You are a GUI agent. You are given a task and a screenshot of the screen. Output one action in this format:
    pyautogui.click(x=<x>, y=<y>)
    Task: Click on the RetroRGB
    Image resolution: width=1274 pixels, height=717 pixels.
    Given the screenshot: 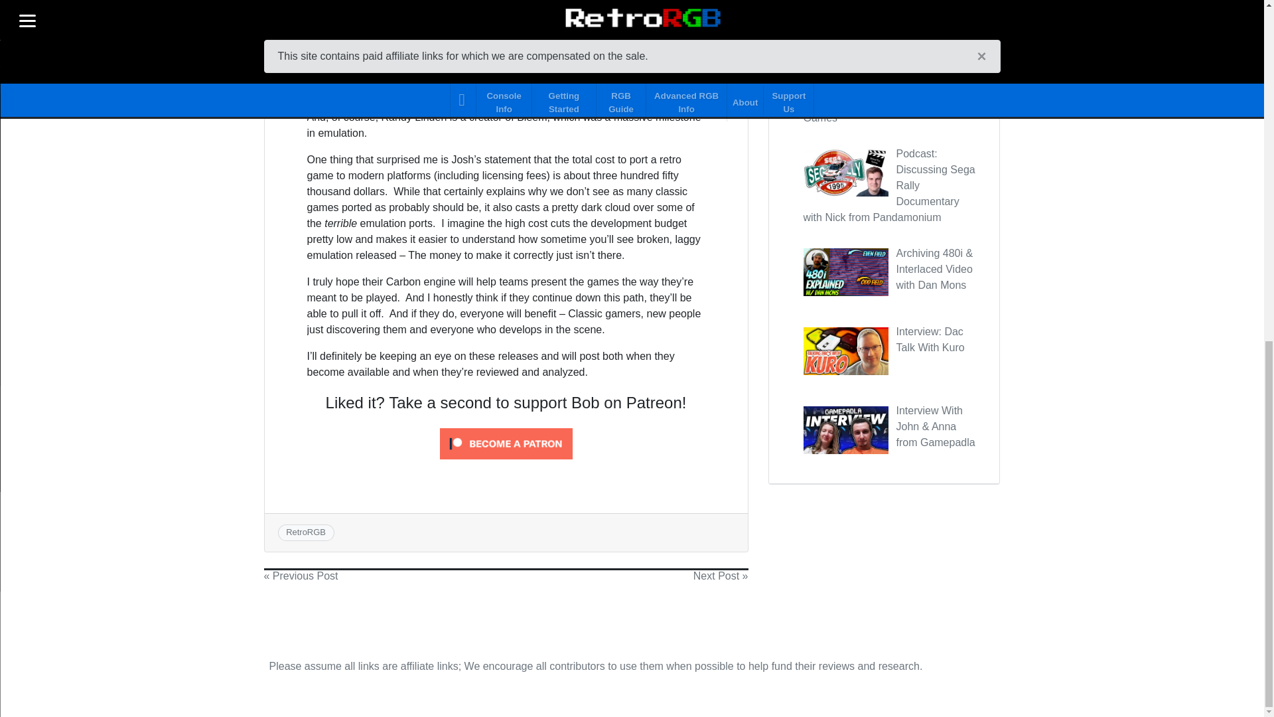 What is the action you would take?
    pyautogui.click(x=305, y=531)
    